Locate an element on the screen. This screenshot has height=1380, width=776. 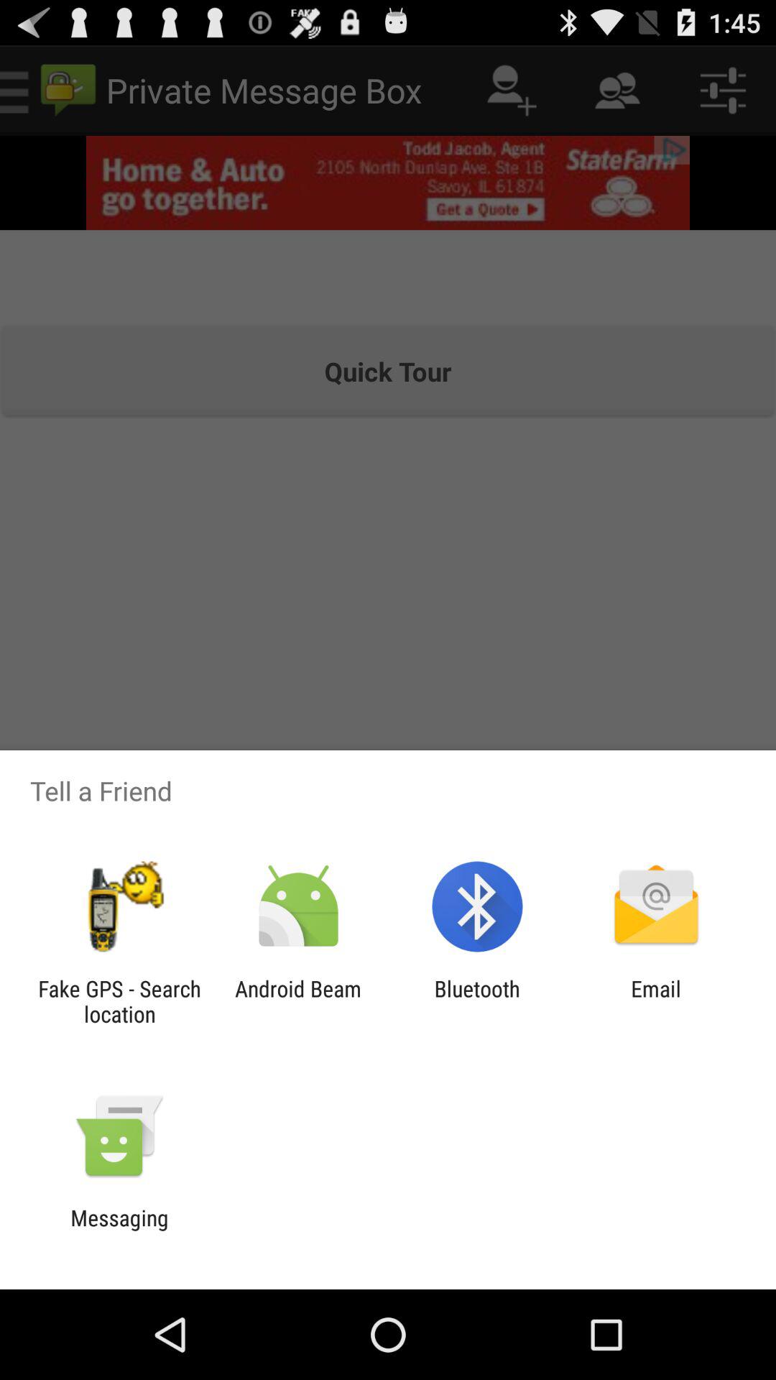
swipe to fake gps search icon is located at coordinates (119, 1001).